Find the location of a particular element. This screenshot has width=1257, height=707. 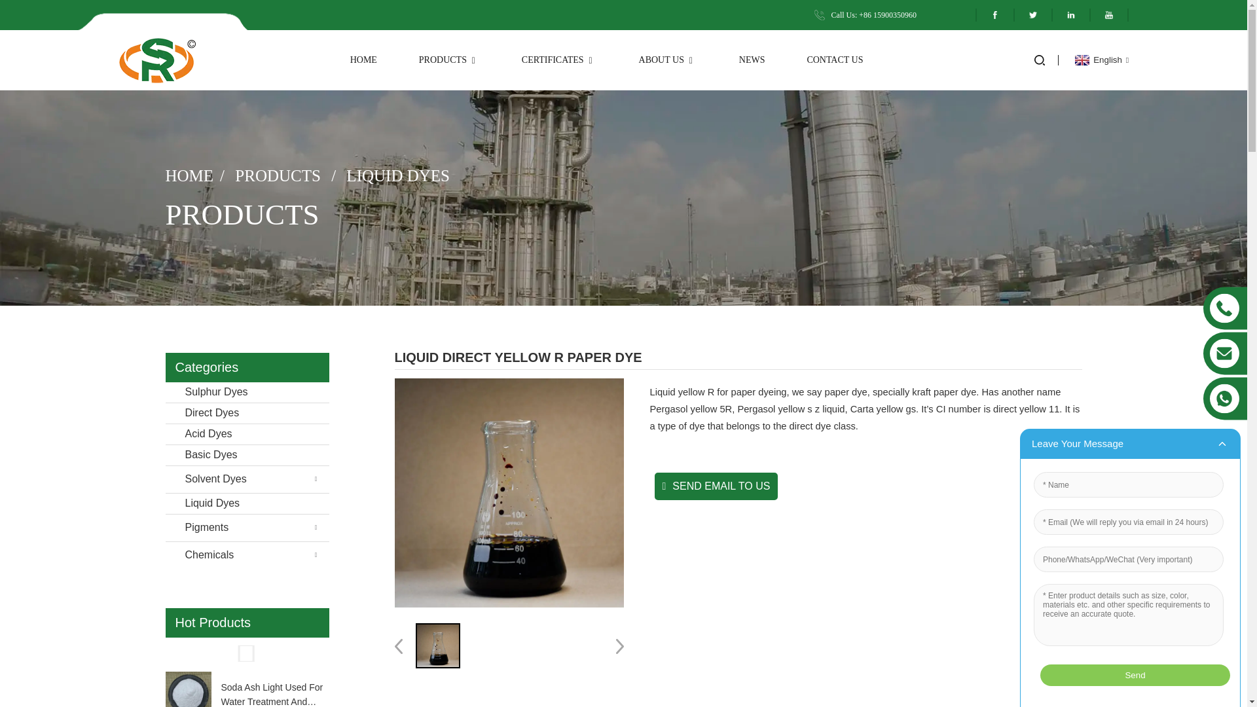

English is located at coordinates (1100, 60).